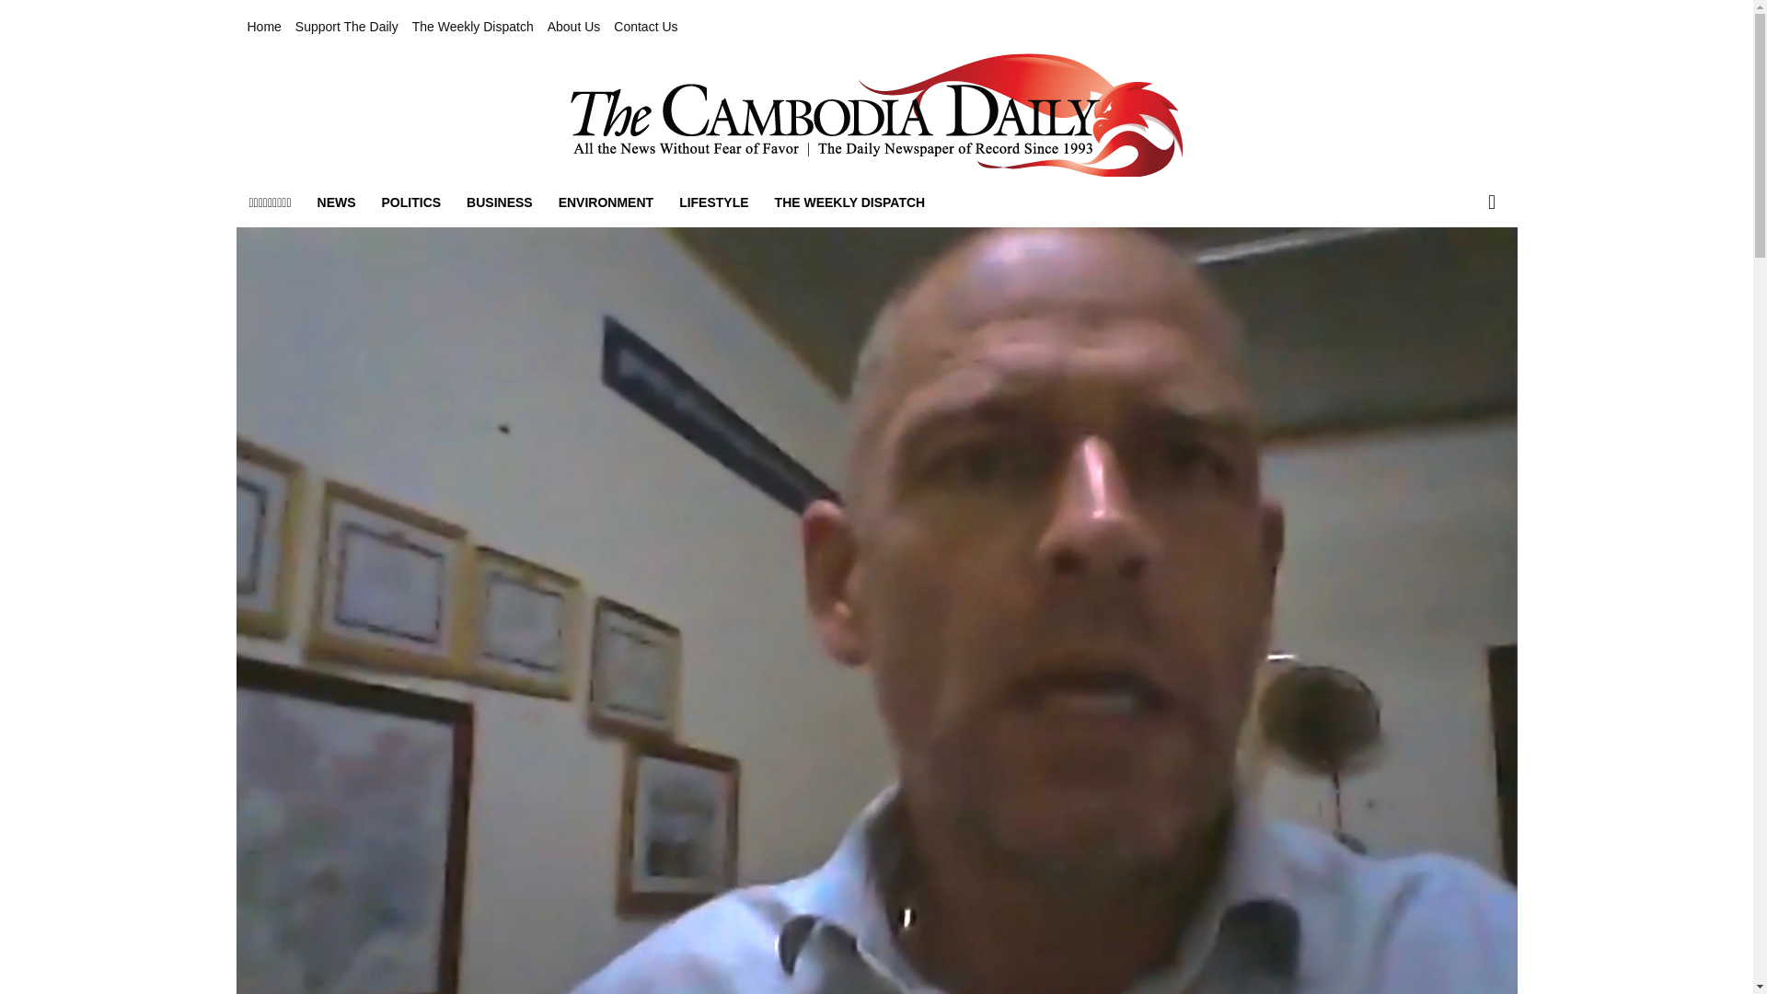 This screenshot has width=1767, height=994. Describe the element at coordinates (472, 27) in the screenshot. I see `The Weekly Dispatch` at that location.